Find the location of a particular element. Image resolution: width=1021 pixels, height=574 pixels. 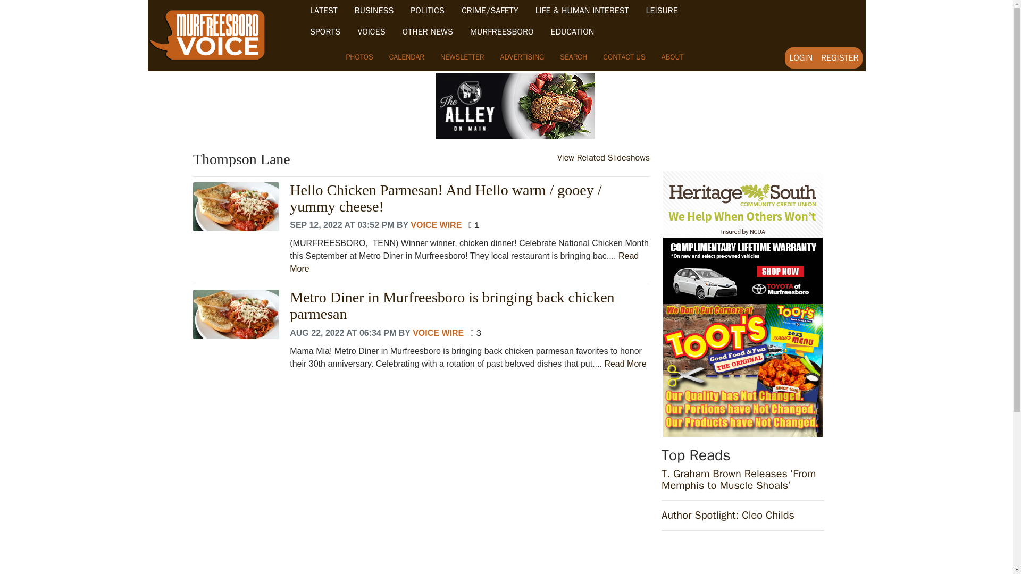

NEWSLETTER is located at coordinates (462, 57).